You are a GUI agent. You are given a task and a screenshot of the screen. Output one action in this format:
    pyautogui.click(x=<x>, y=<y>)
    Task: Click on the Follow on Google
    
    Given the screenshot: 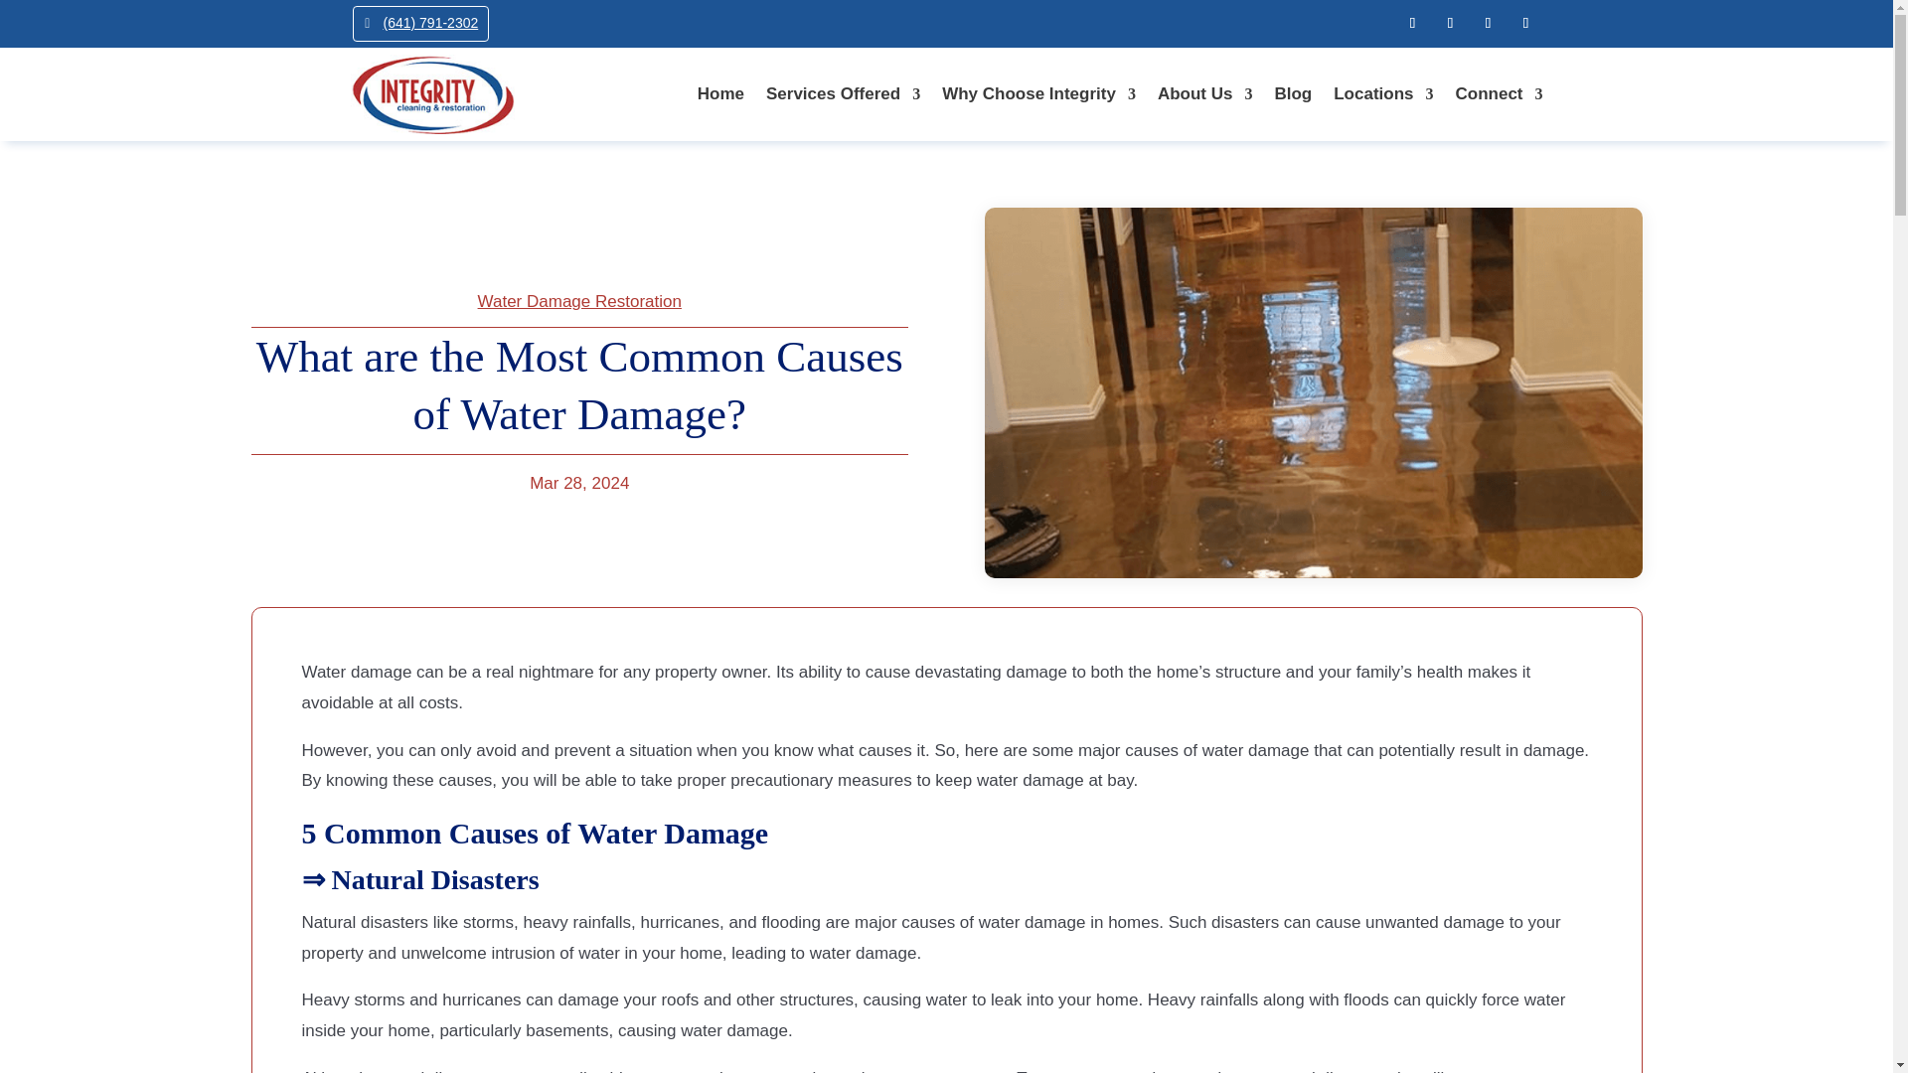 What is the action you would take?
    pyautogui.click(x=1524, y=22)
    